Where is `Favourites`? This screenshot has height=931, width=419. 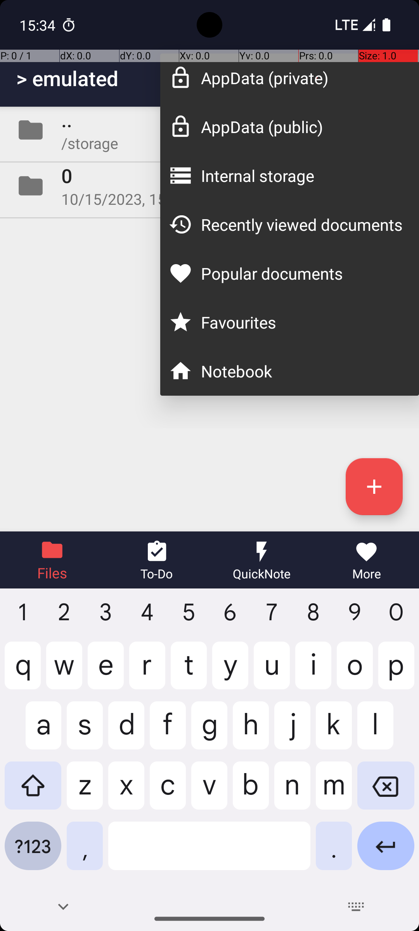 Favourites is located at coordinates (302, 322).